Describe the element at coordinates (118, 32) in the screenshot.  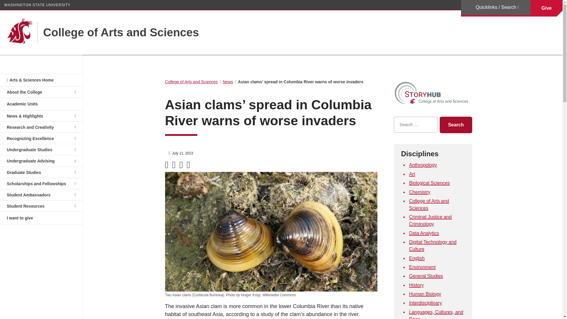
I see `College of Arts and Sciences` at that location.